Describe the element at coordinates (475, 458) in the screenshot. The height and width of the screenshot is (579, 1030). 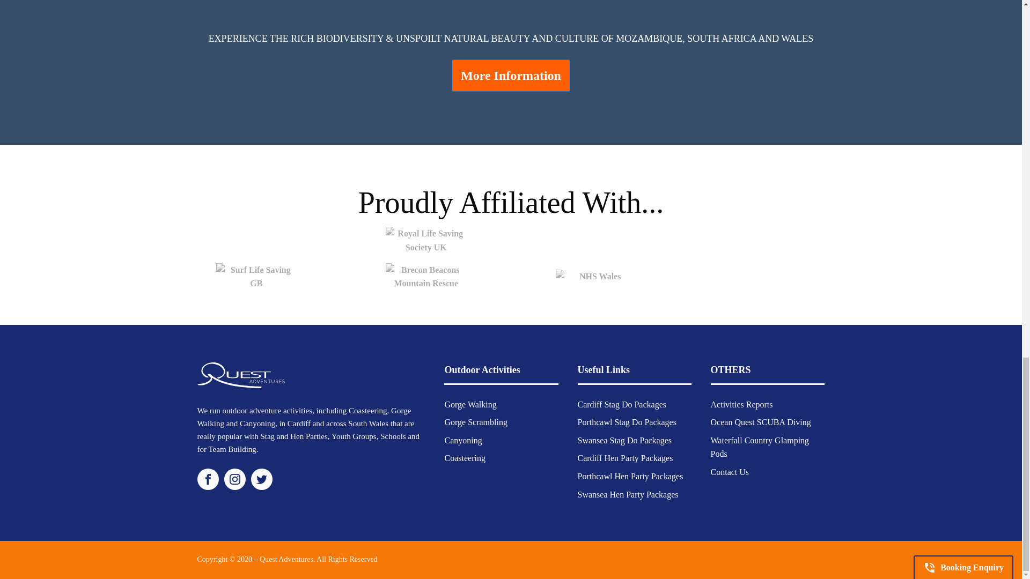
I see `Coasteering` at that location.